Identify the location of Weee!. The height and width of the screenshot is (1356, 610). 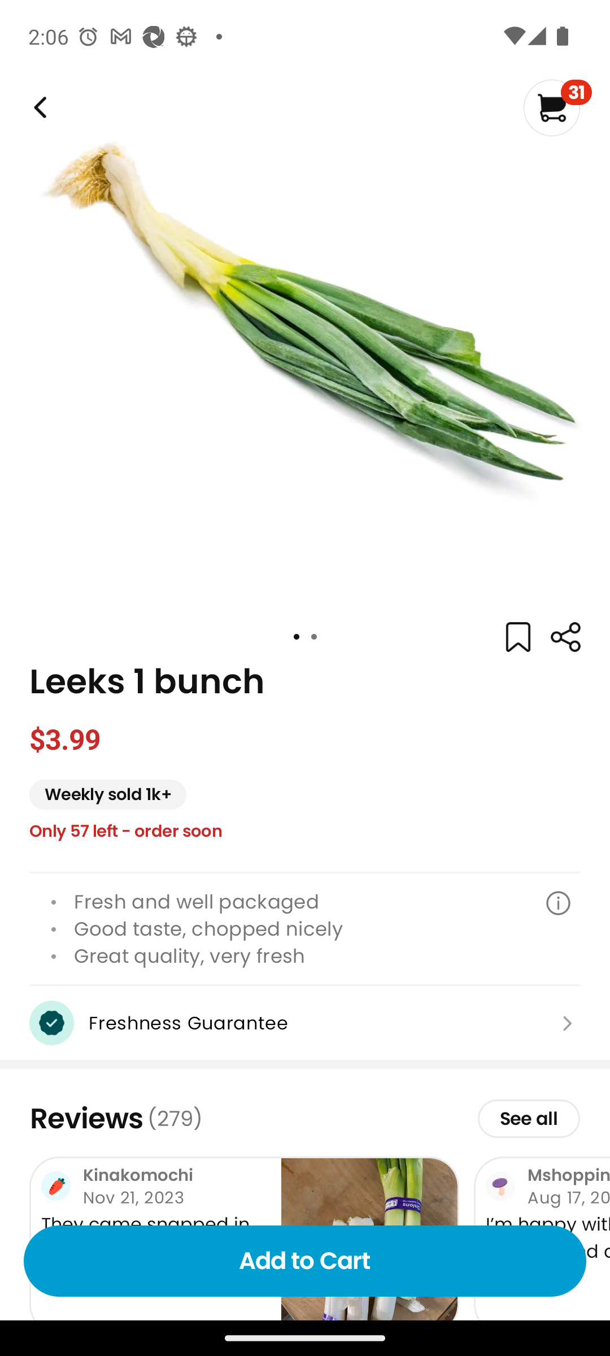
(38, 107).